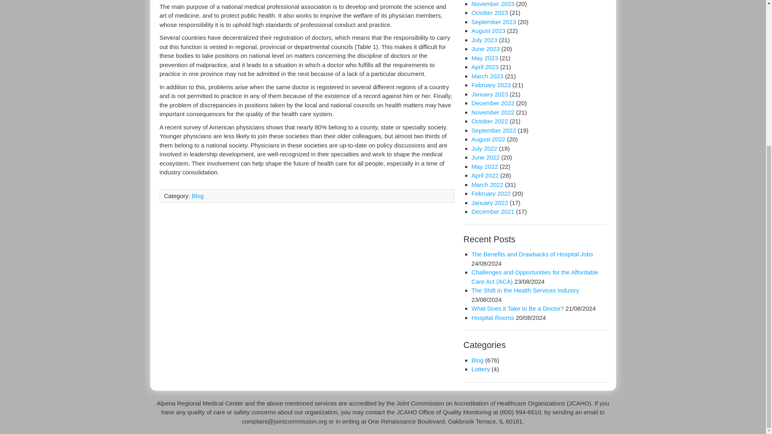 This screenshot has height=434, width=772. What do you see at coordinates (494, 22) in the screenshot?
I see `September 2023` at bounding box center [494, 22].